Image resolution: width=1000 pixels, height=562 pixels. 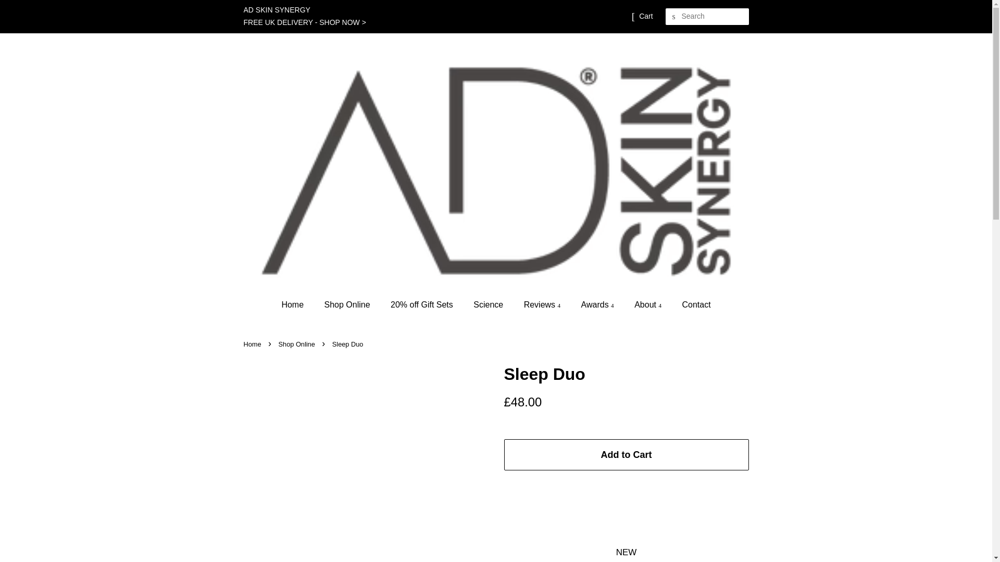 I want to click on Cart, so click(x=646, y=17).